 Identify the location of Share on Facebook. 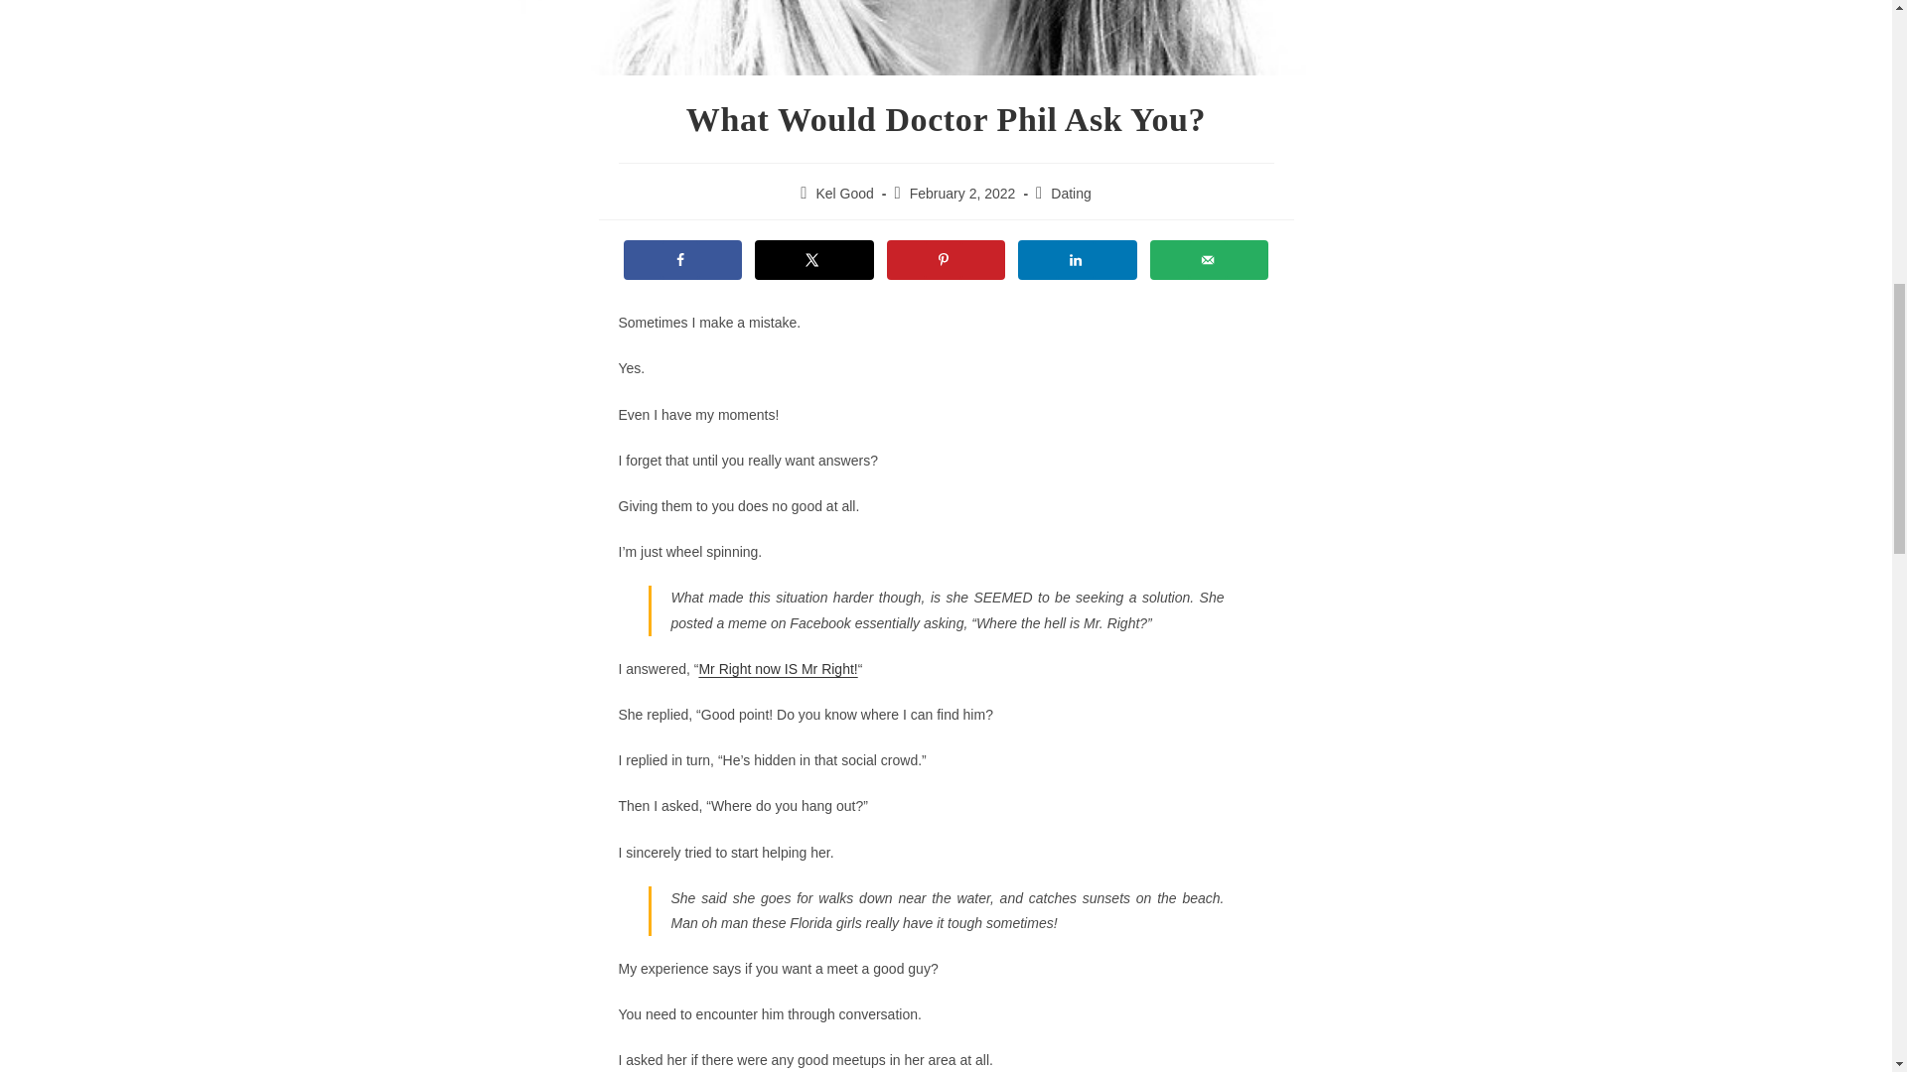
(683, 259).